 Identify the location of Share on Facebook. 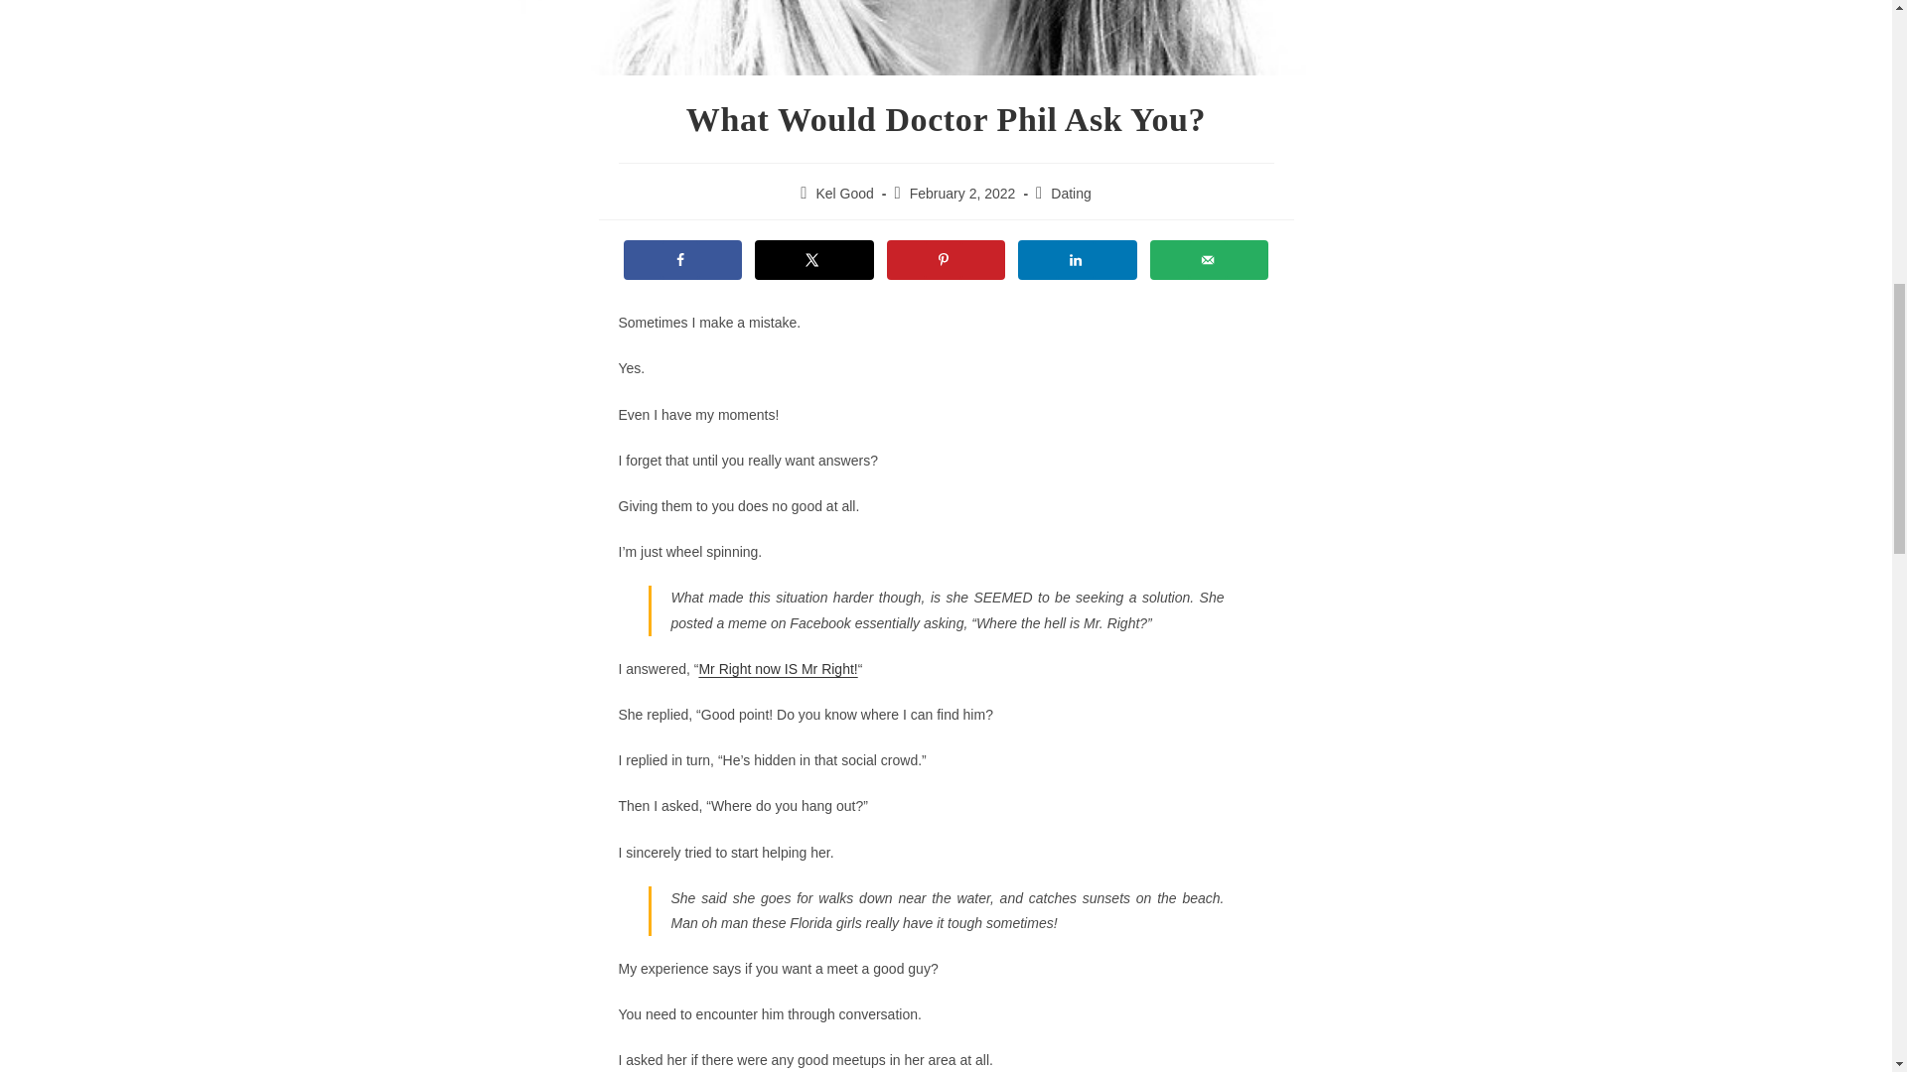
(683, 259).